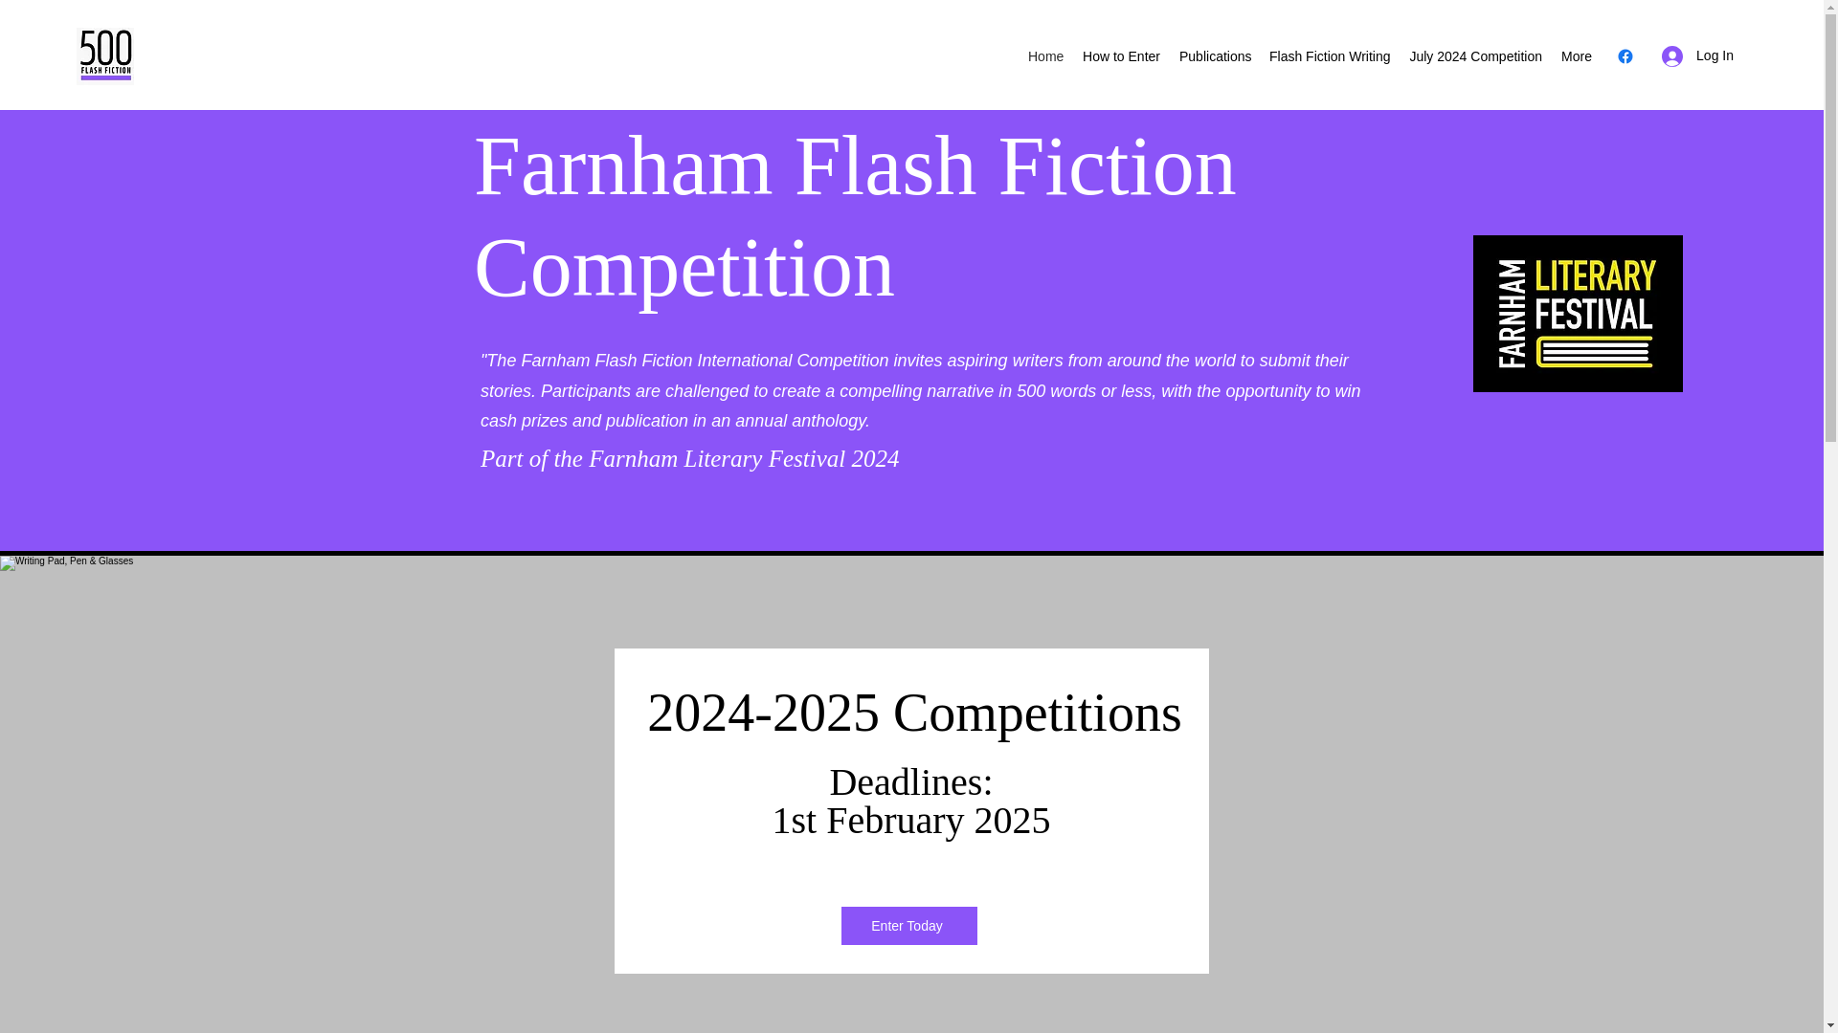 Image resolution: width=1838 pixels, height=1033 pixels. I want to click on Enter Today, so click(908, 926).